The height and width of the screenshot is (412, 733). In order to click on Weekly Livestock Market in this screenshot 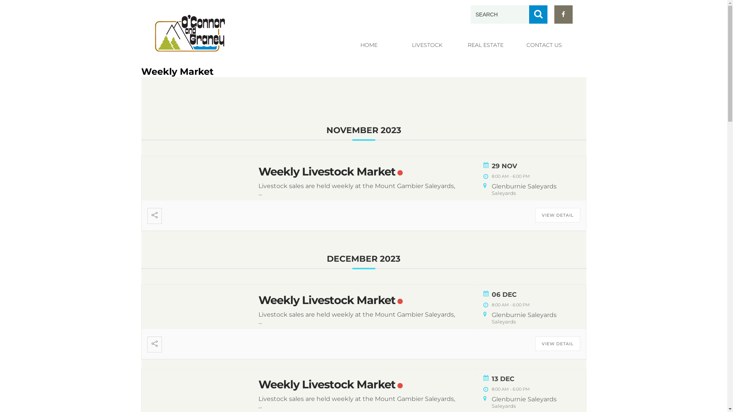, I will do `click(327, 172)`.